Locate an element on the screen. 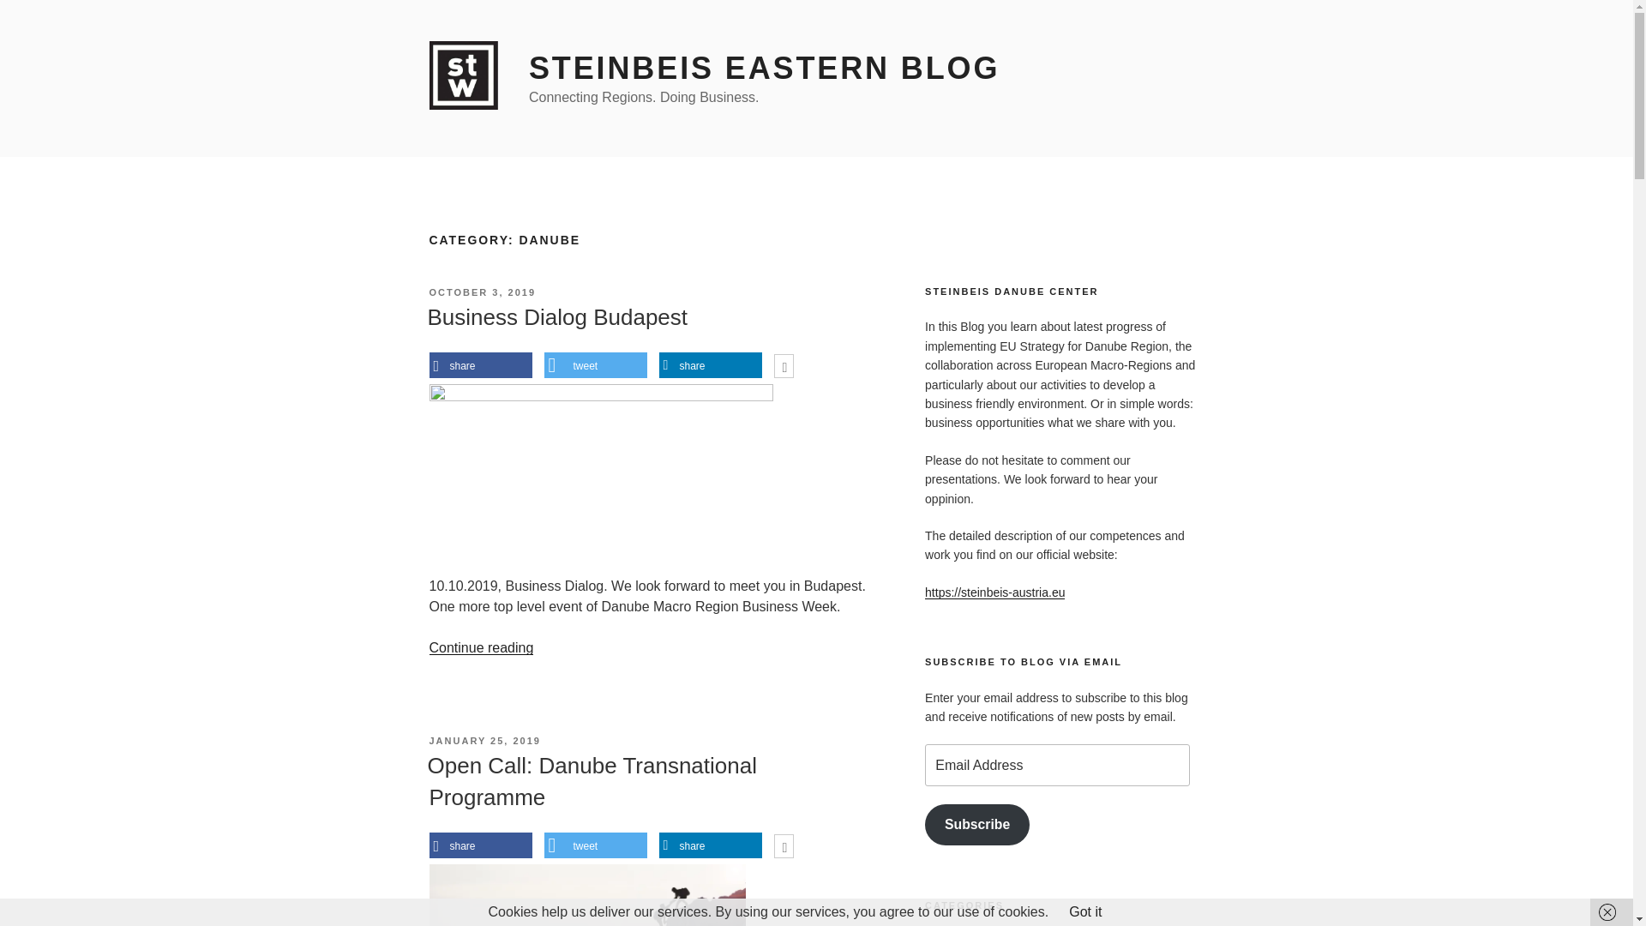 Image resolution: width=1646 pixels, height=926 pixels. Share on LinkedIn is located at coordinates (710, 845).